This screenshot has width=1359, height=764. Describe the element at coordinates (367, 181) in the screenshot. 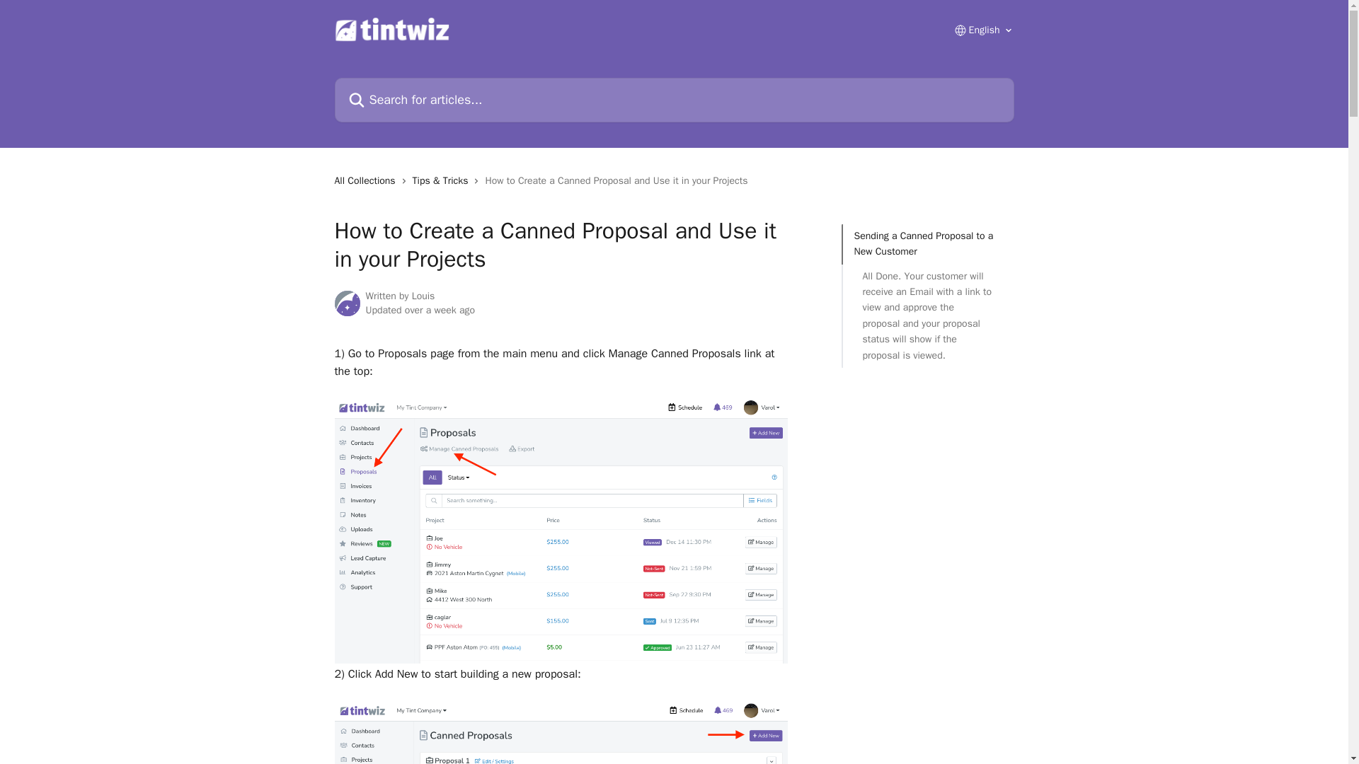

I see `All Collections` at that location.